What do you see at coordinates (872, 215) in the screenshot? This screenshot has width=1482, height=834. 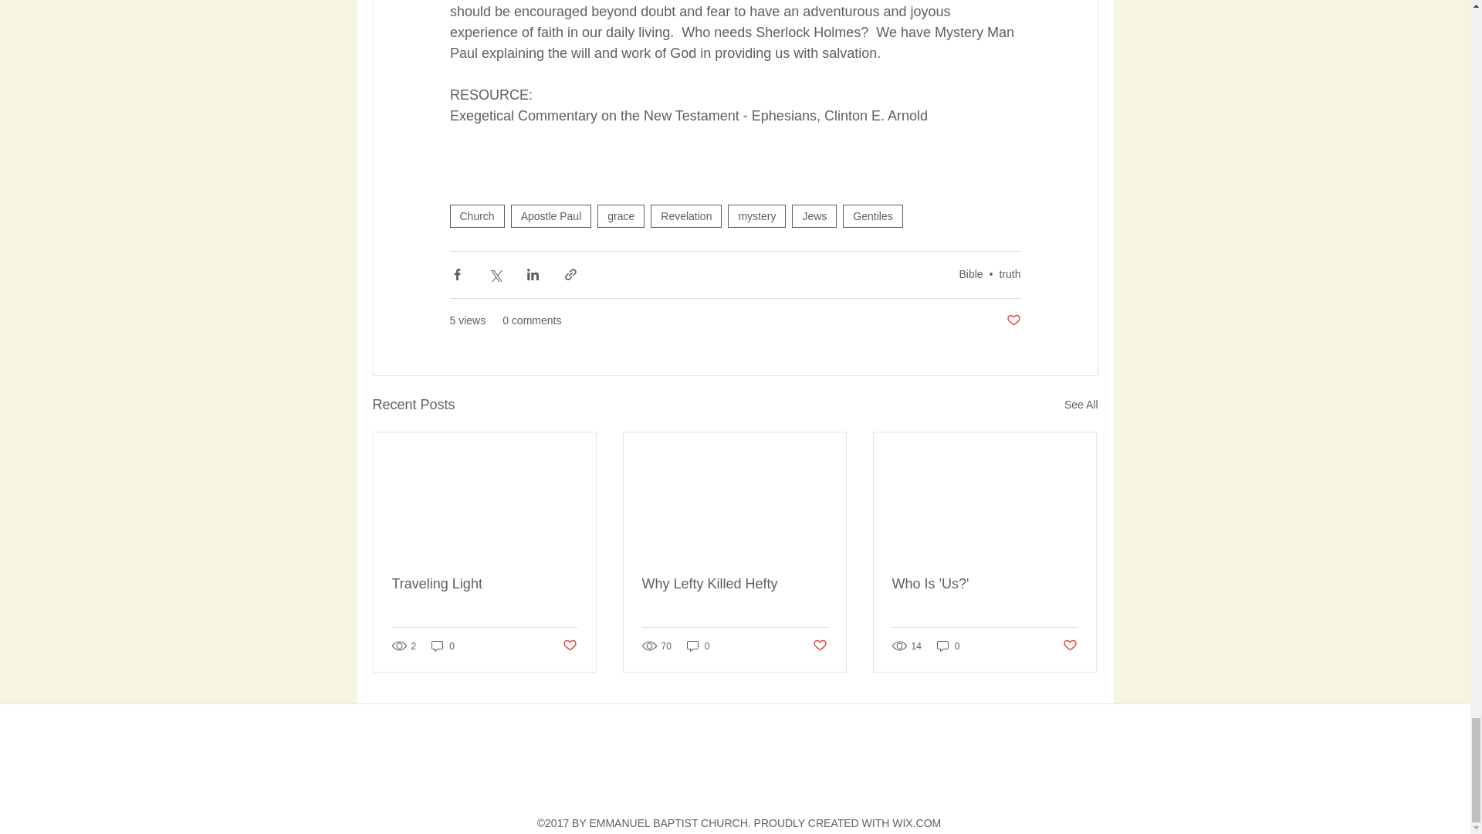 I see `Gentiles` at bounding box center [872, 215].